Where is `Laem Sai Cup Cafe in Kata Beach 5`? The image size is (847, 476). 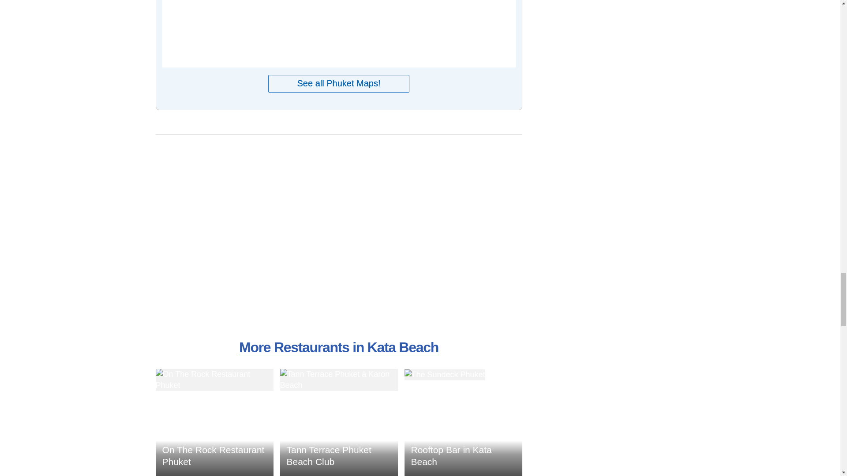 Laem Sai Cup Cafe in Kata Beach 5 is located at coordinates (444, 375).